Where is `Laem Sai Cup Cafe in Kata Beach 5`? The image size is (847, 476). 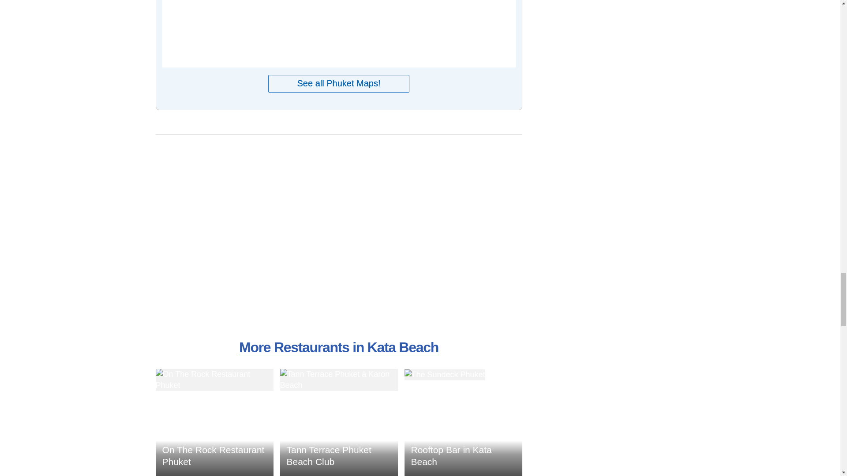 Laem Sai Cup Cafe in Kata Beach 5 is located at coordinates (444, 375).